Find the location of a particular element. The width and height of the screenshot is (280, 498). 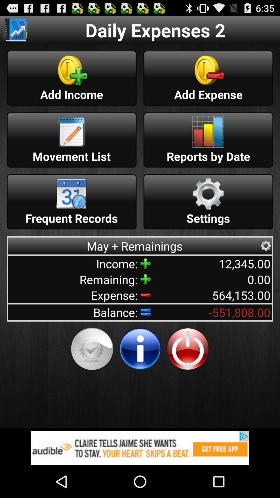

advertisement is located at coordinates (140, 448).